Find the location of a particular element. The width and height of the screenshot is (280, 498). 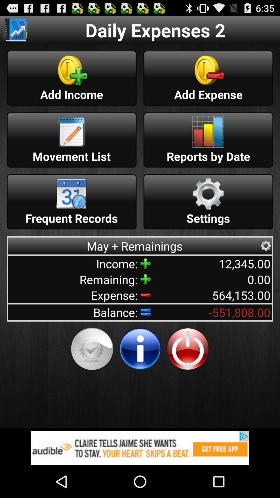

advertisement is located at coordinates (140, 448).